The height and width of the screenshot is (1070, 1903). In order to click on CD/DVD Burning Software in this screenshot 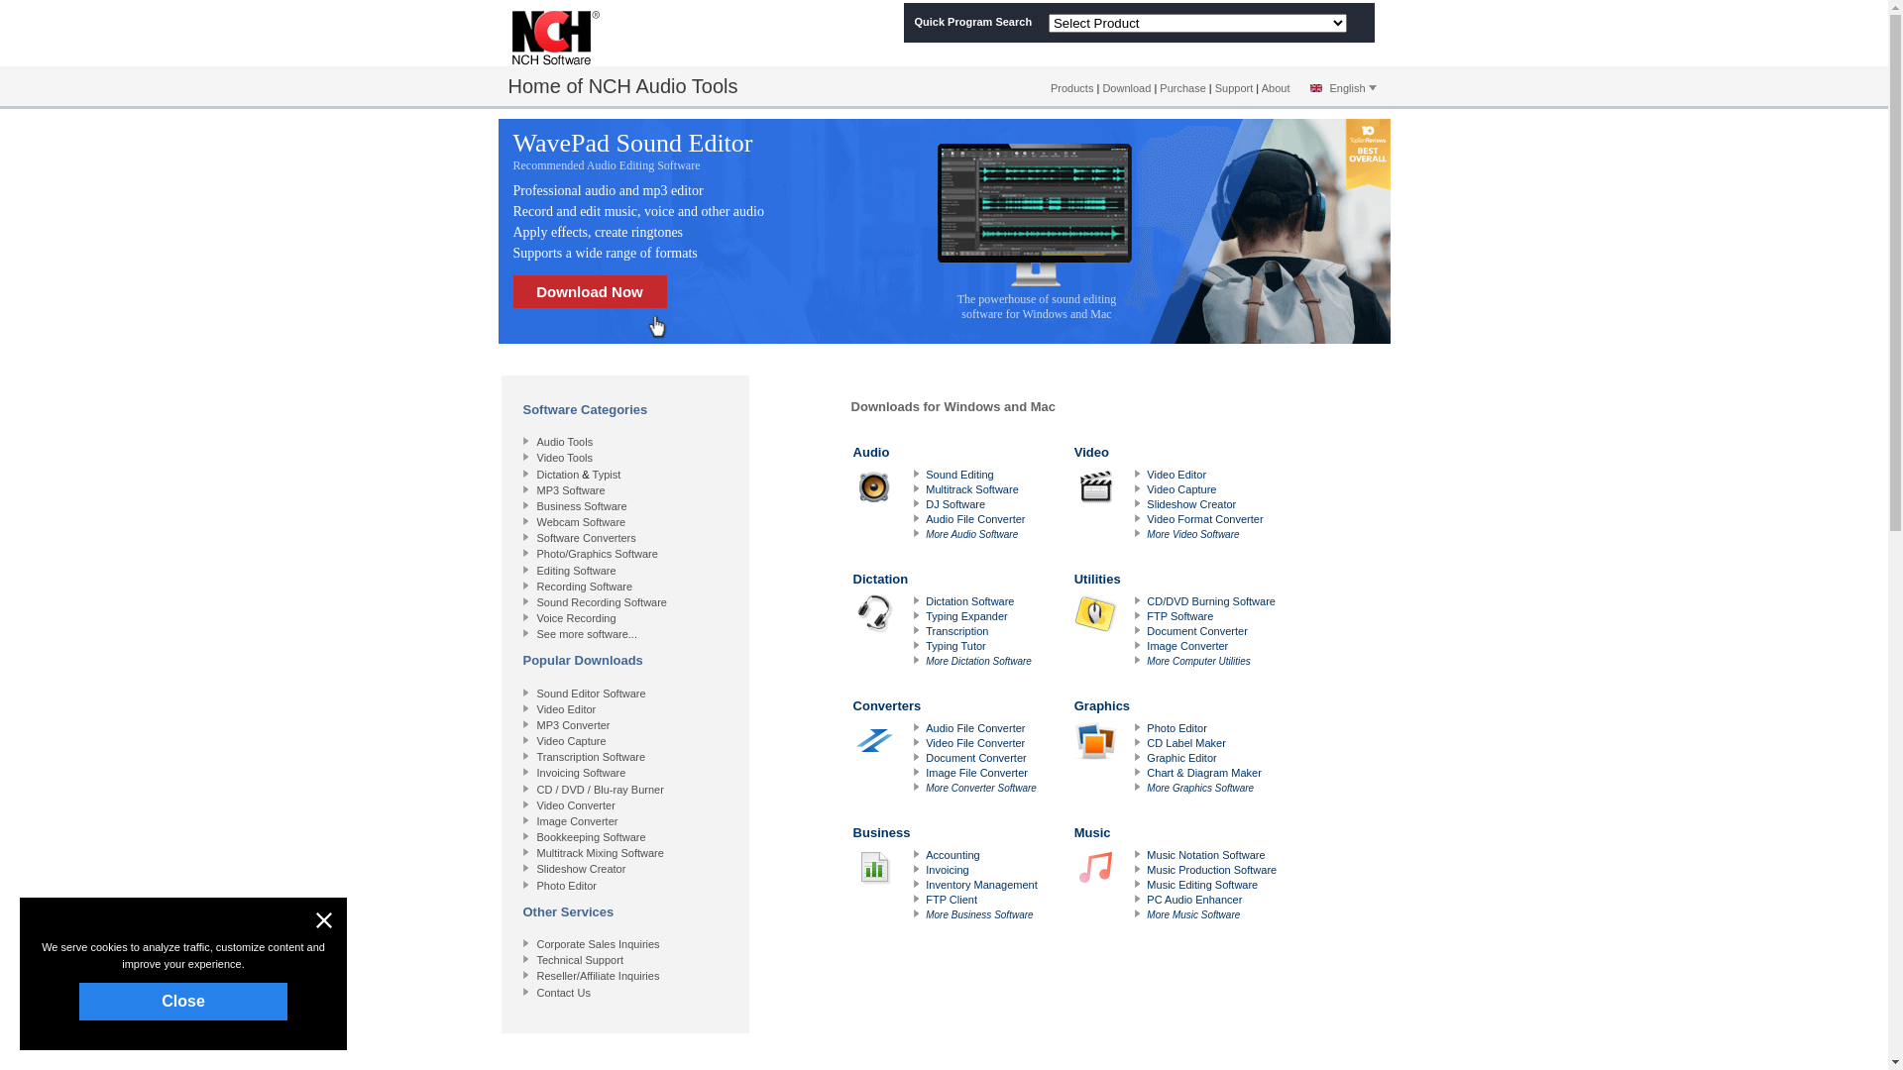, I will do `click(1211, 600)`.